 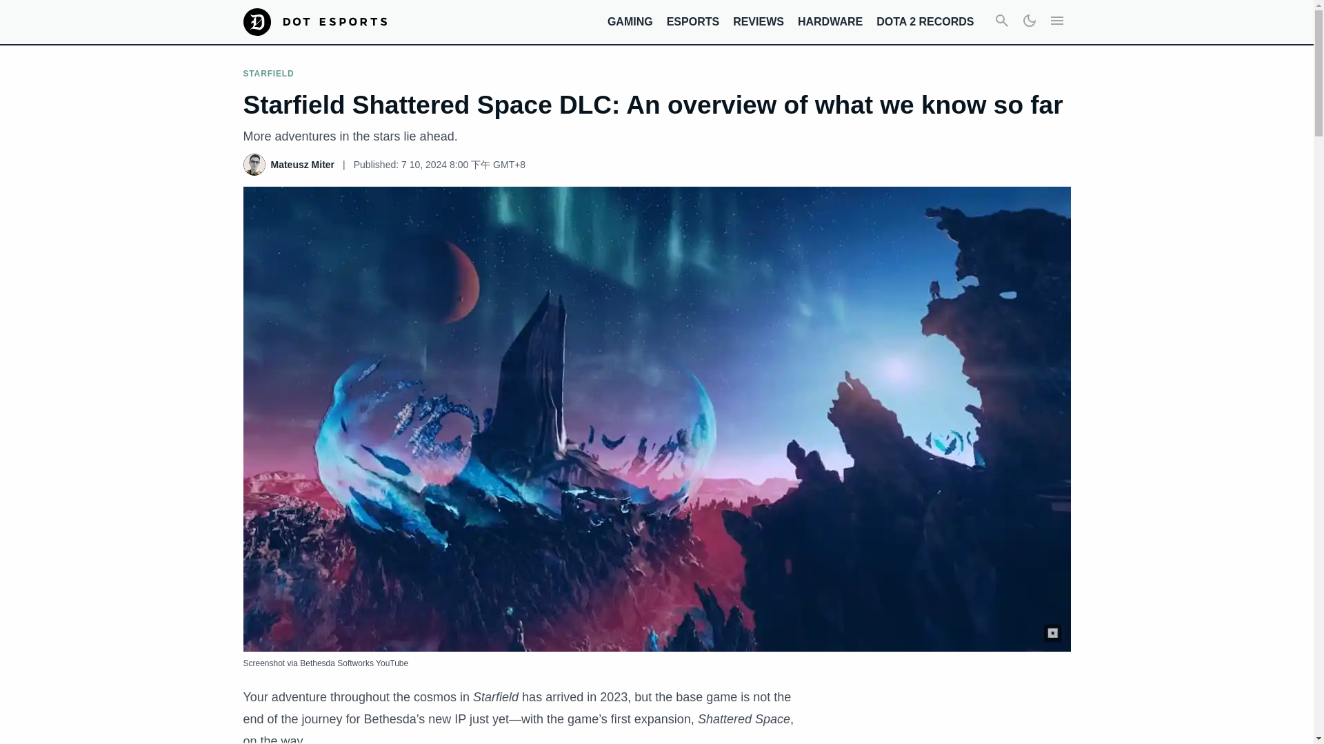 What do you see at coordinates (1001, 22) in the screenshot?
I see `Search` at bounding box center [1001, 22].